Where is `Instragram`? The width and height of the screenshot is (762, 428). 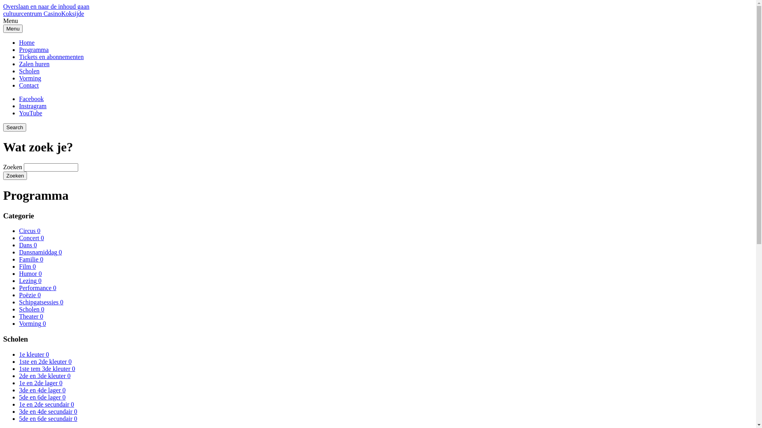
Instragram is located at coordinates (33, 106).